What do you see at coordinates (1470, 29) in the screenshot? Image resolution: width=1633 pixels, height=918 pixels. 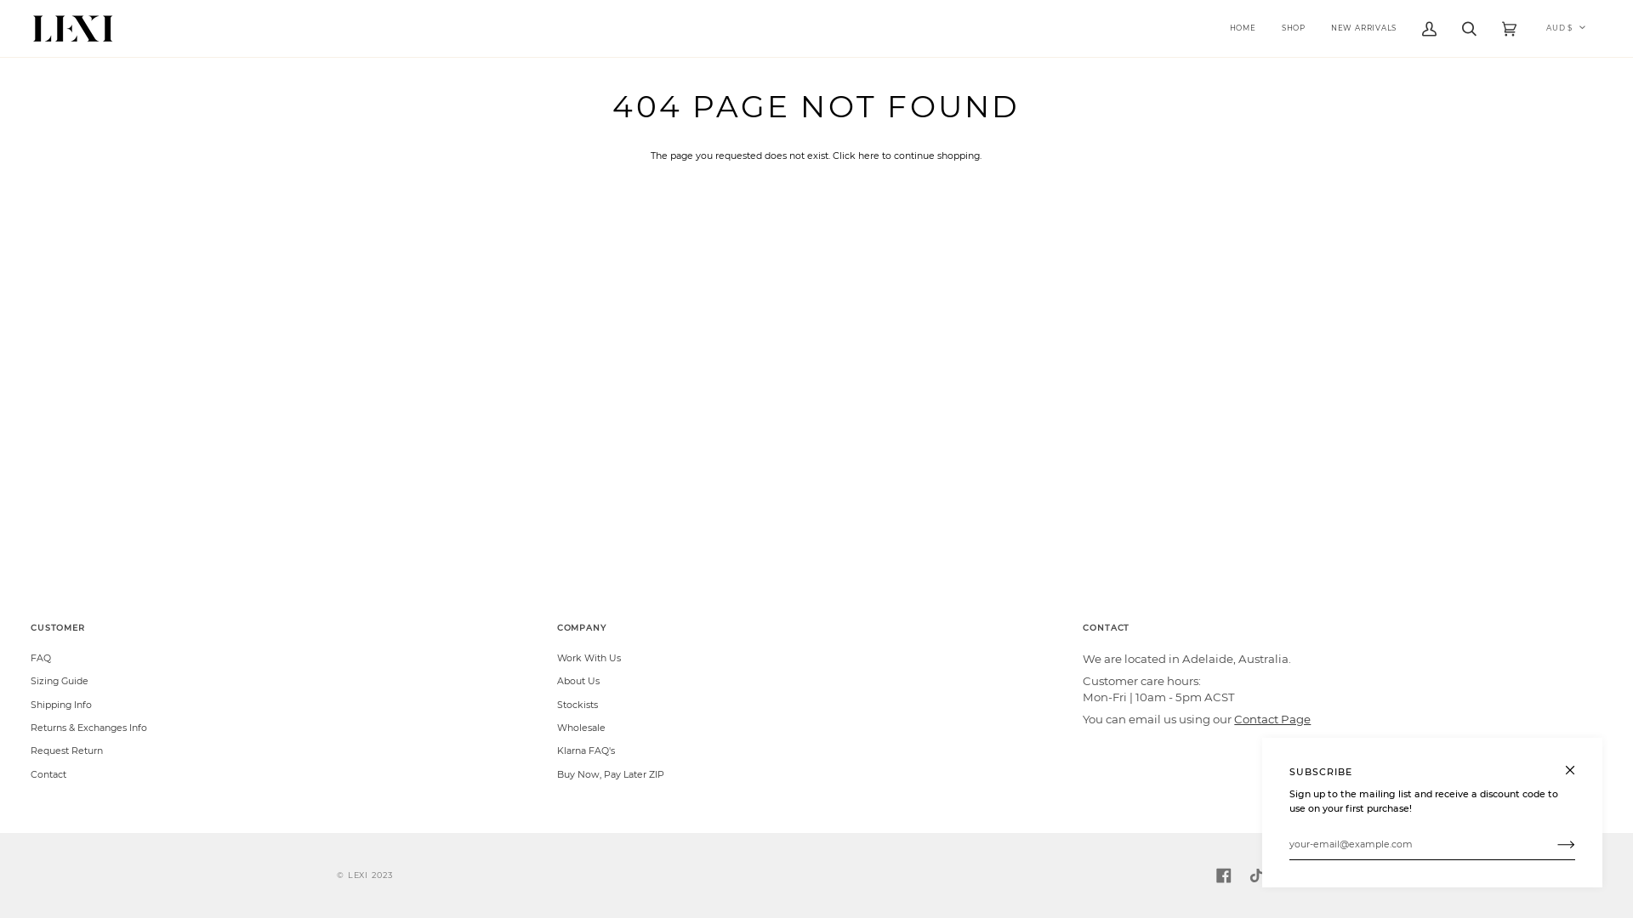 I see `Search` at bounding box center [1470, 29].